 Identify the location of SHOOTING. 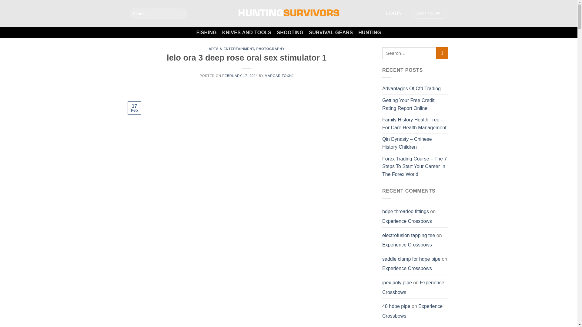
(290, 33).